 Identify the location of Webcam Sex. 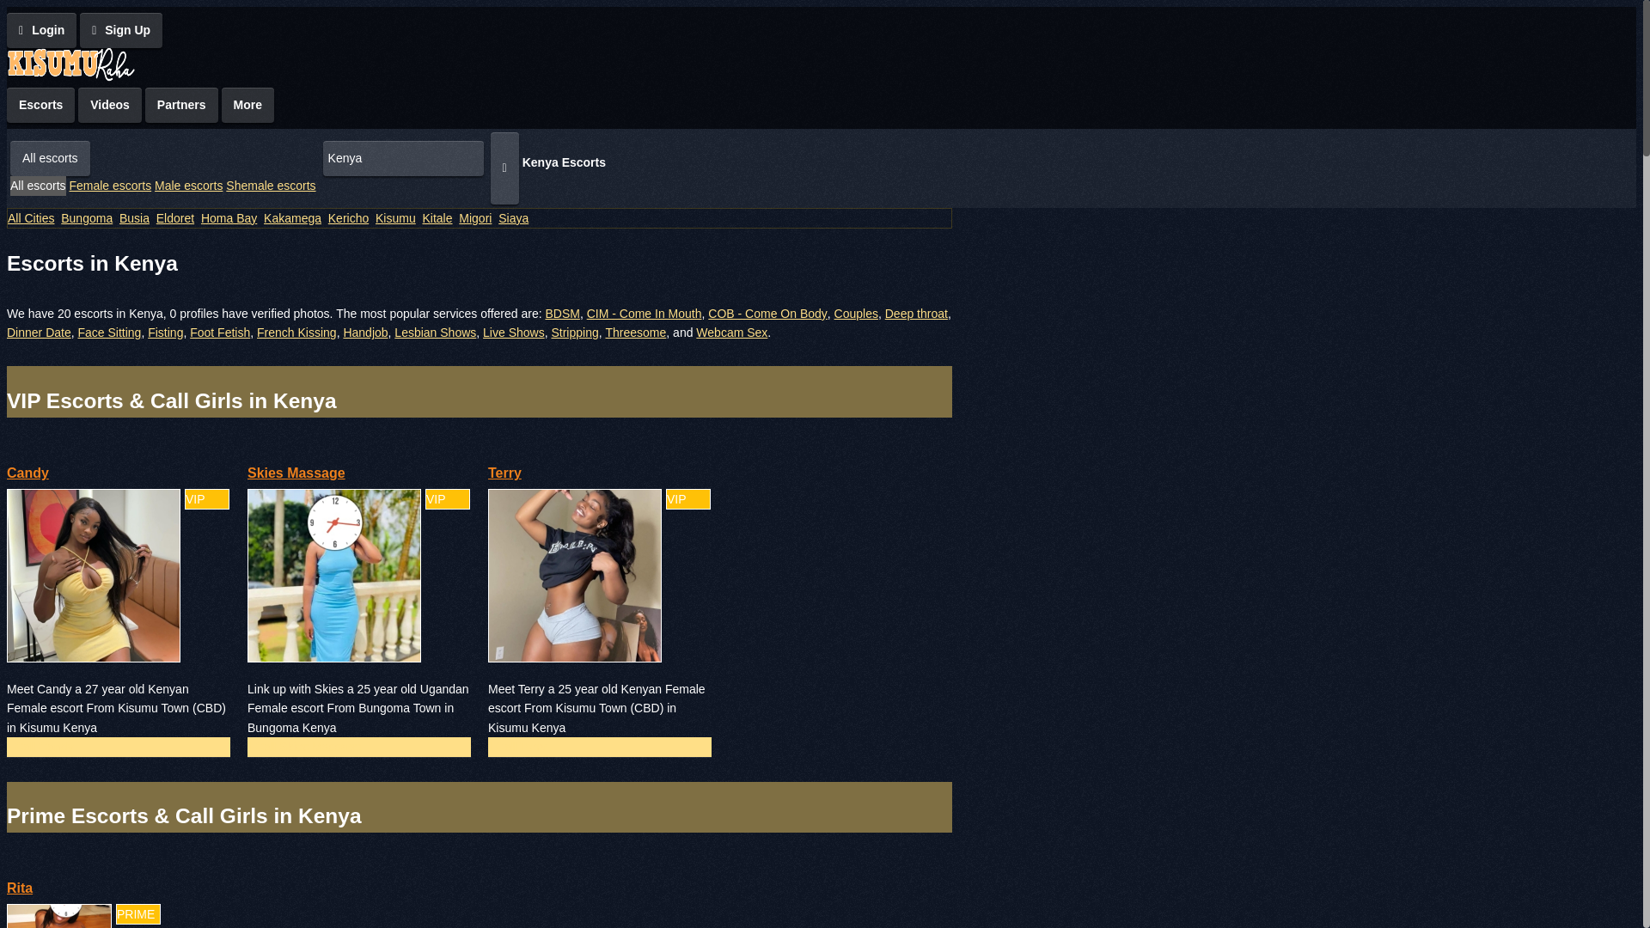
(731, 332).